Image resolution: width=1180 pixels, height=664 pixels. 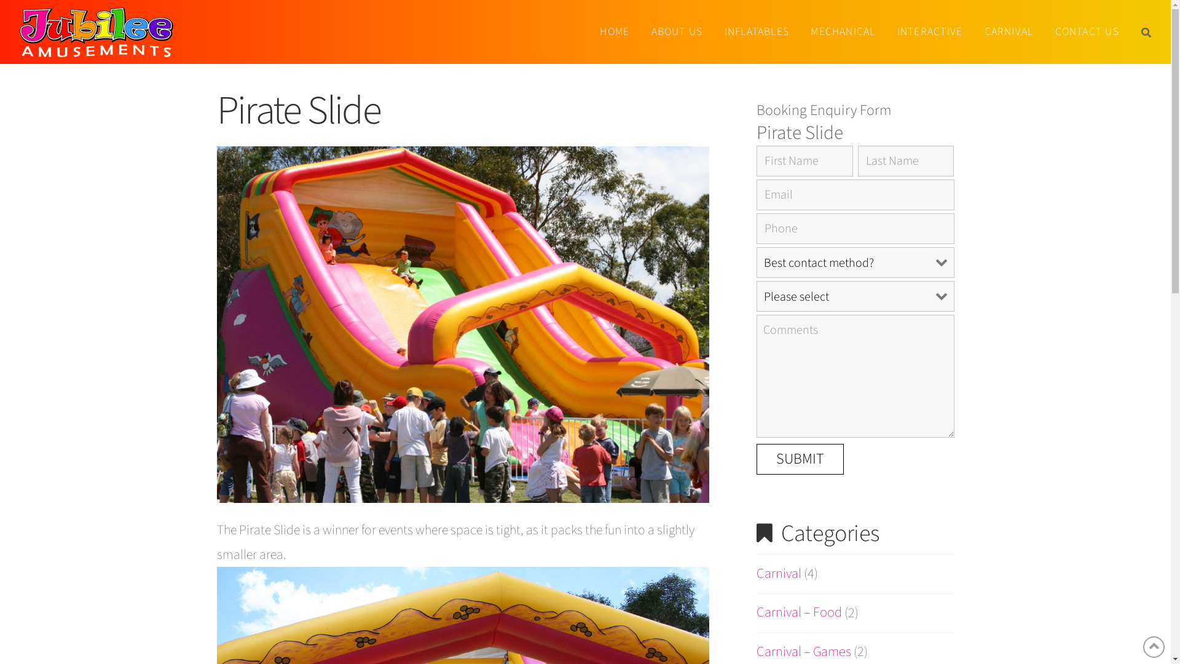 I want to click on ABOUT US, so click(x=676, y=32).